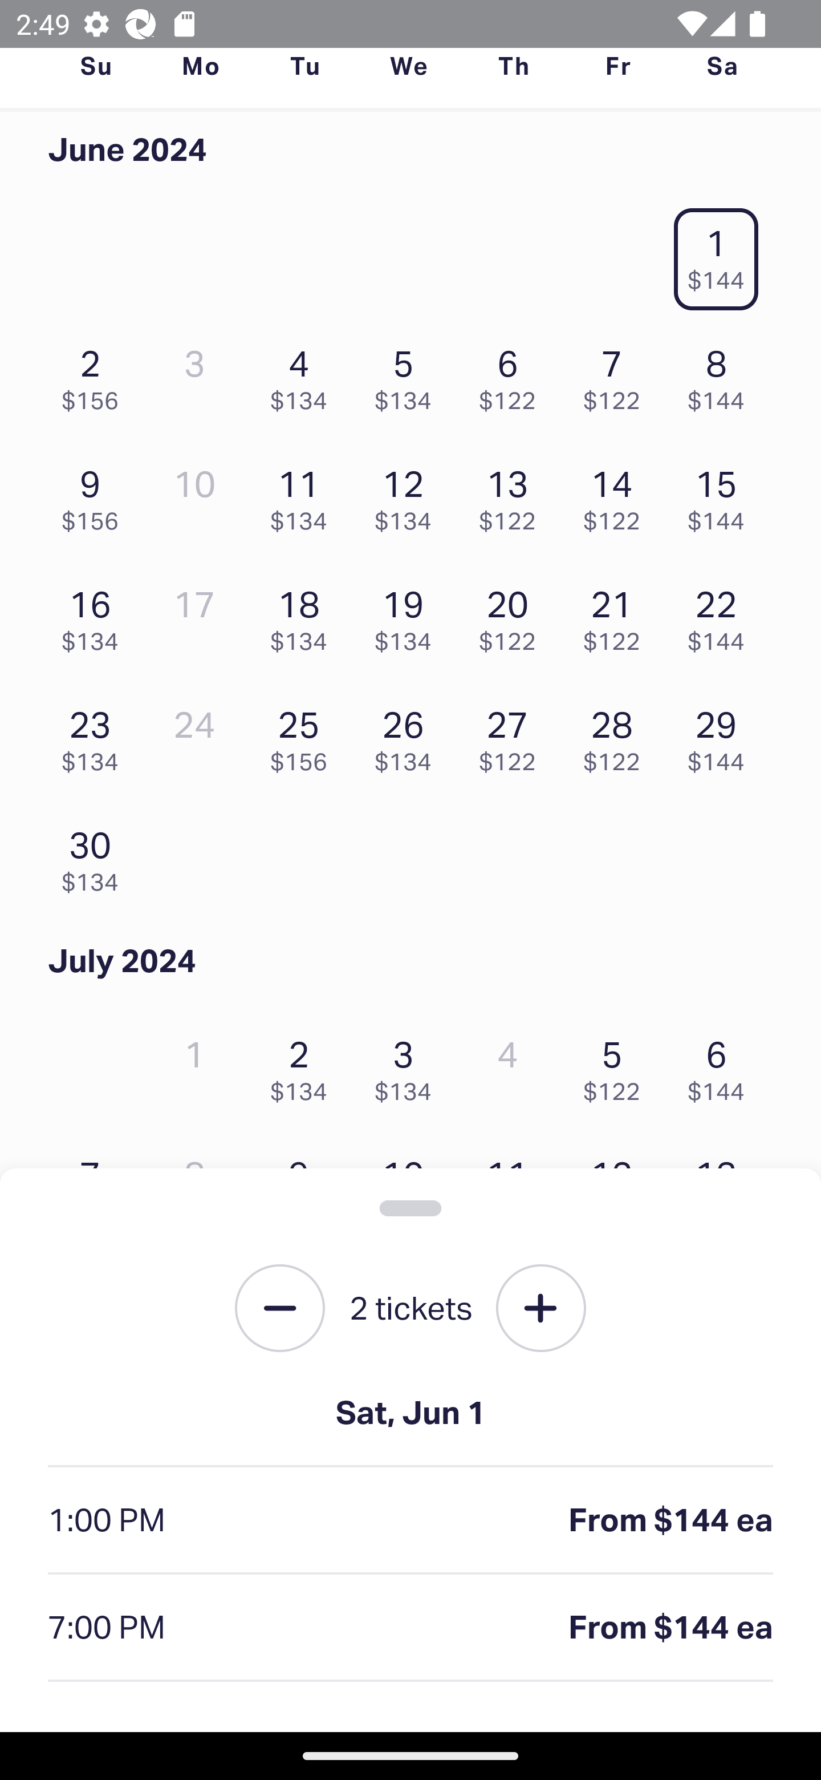  I want to click on 23 $134, so click(96, 736).